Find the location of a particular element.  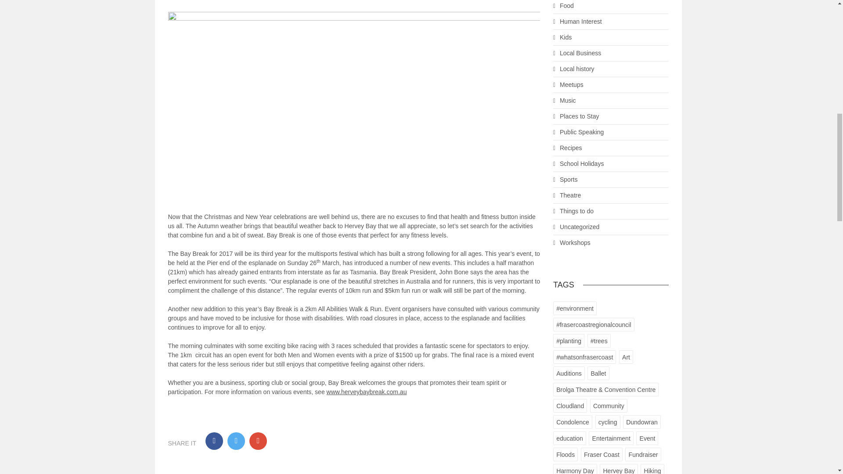

Share on Facebook is located at coordinates (214, 441).